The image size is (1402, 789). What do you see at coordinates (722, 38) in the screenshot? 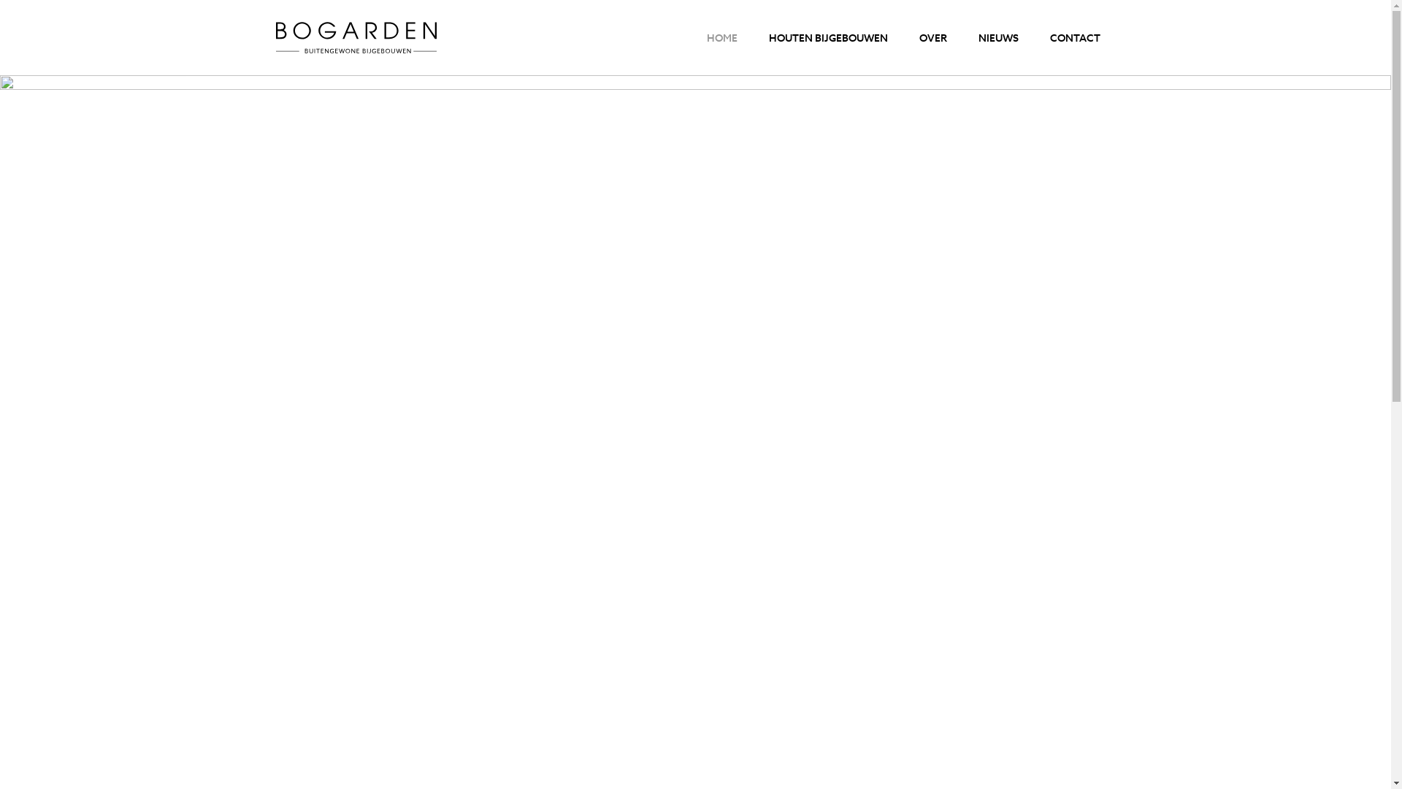
I see `HOME` at bounding box center [722, 38].